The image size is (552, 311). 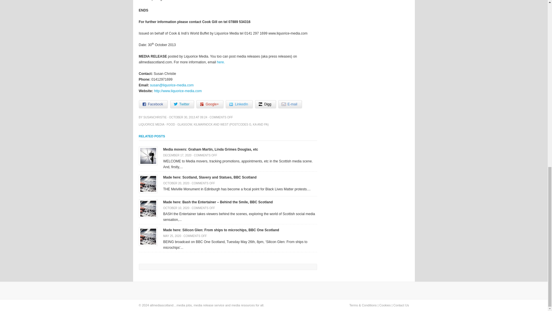 What do you see at coordinates (153, 104) in the screenshot?
I see `Share this article on Facebook` at bounding box center [153, 104].